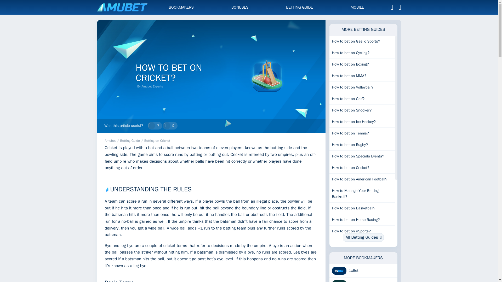 The width and height of the screenshot is (502, 282). What do you see at coordinates (357, 7) in the screenshot?
I see `MOBILE` at bounding box center [357, 7].